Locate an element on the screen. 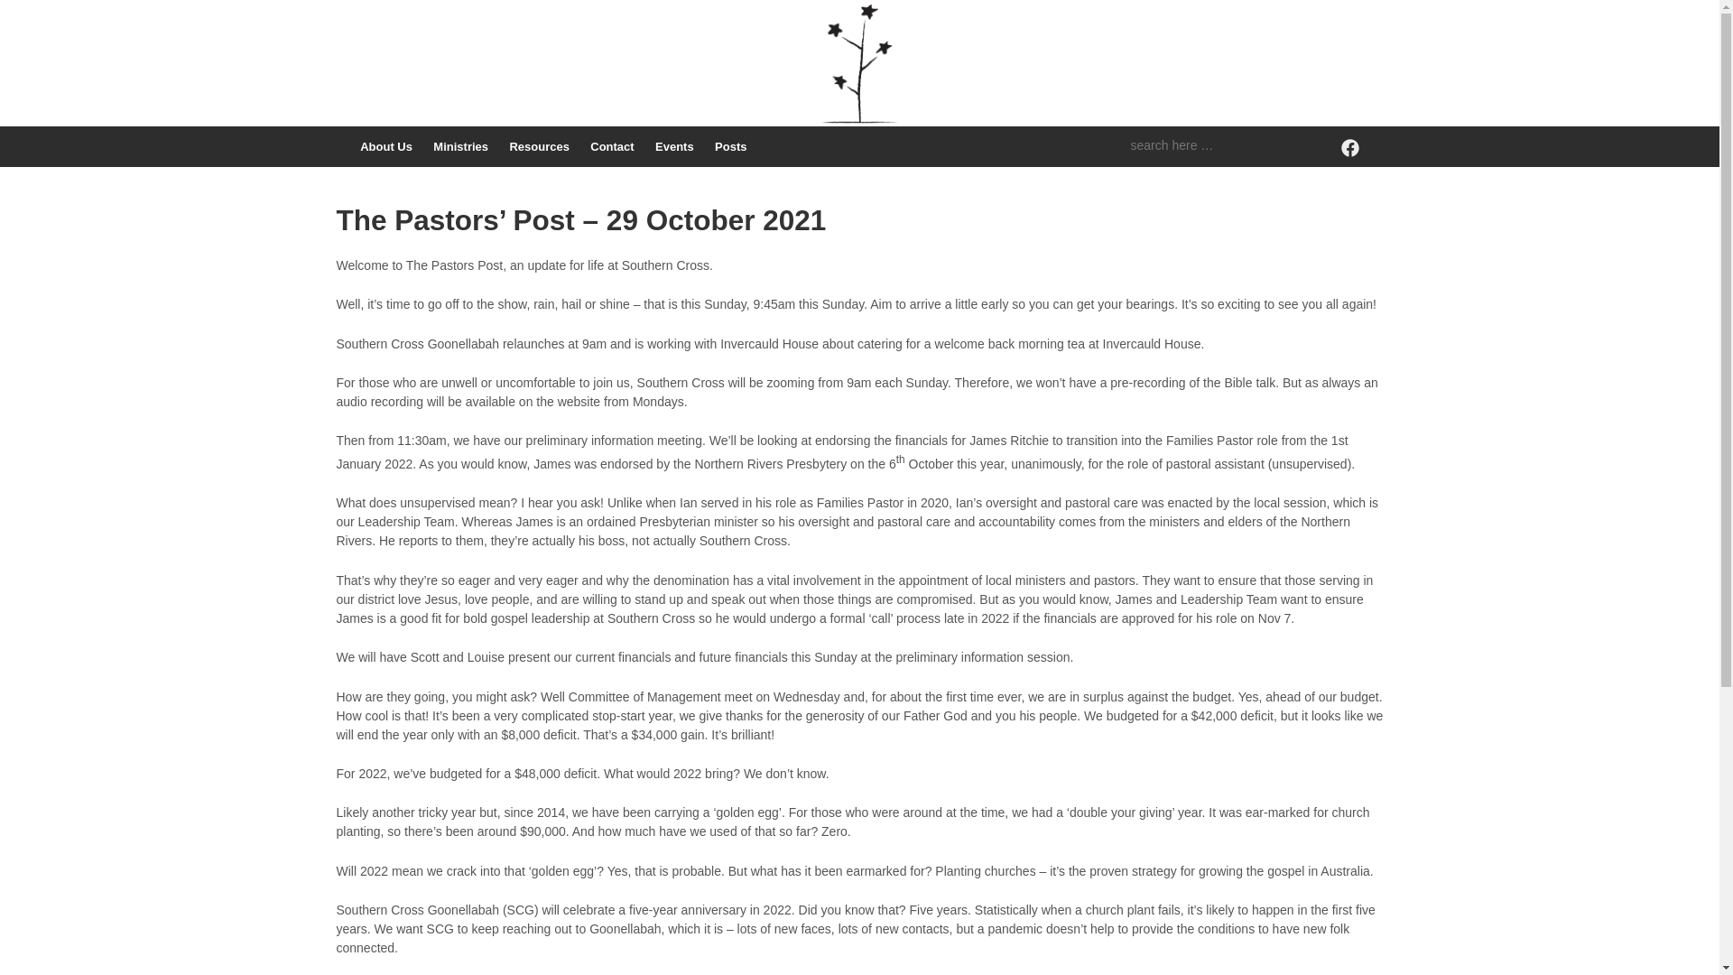 The image size is (1733, 975). Ministries is located at coordinates (460, 146).